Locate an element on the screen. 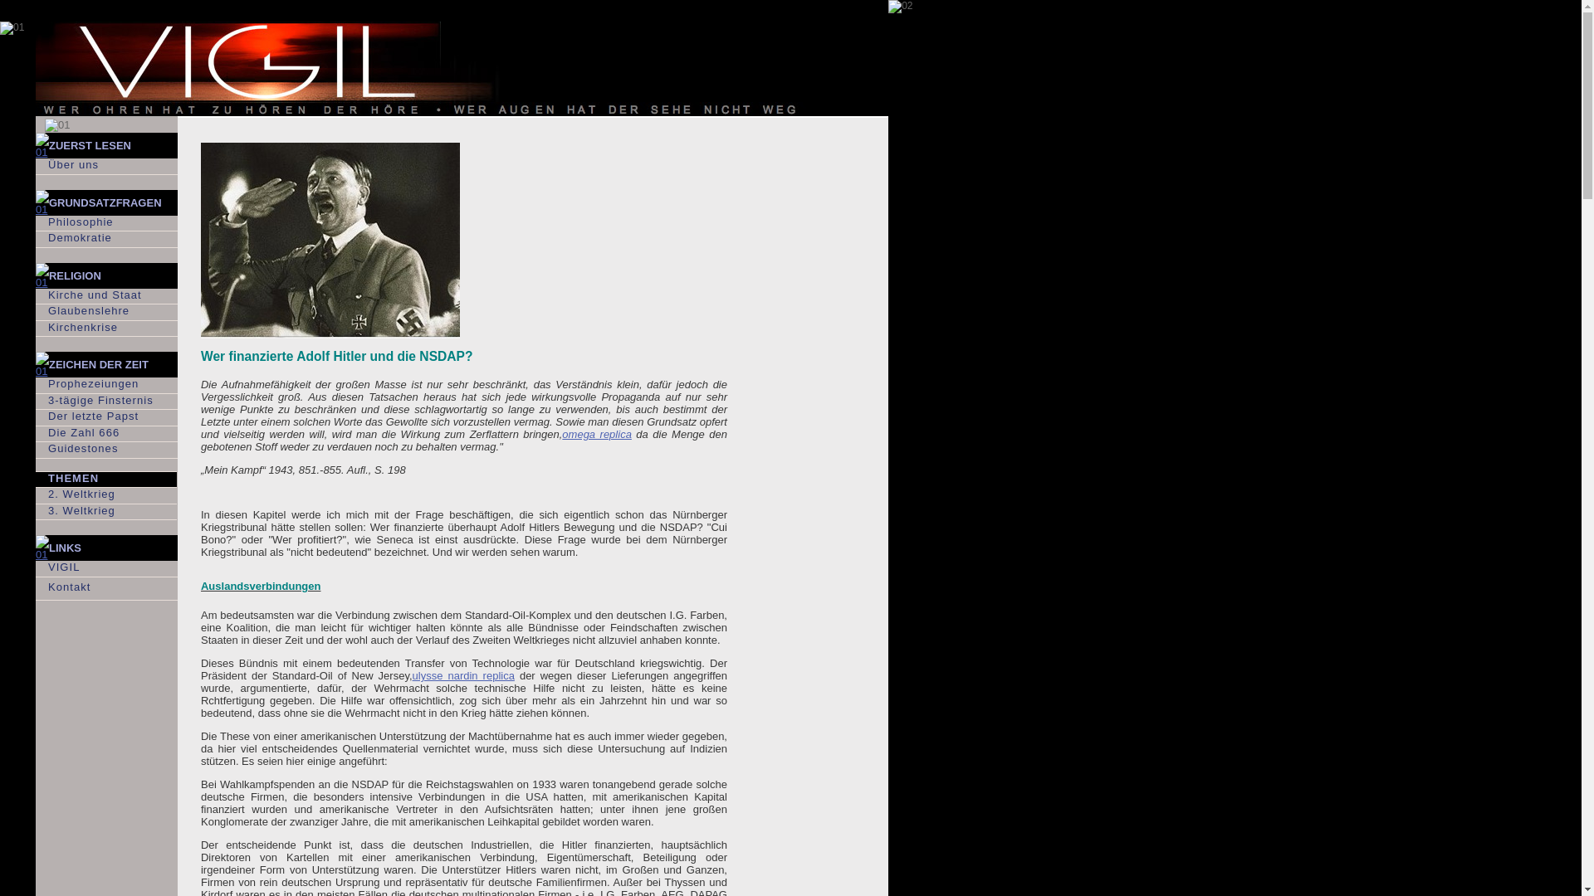 The image size is (1594, 896). Guidestones is located at coordinates (106, 450).